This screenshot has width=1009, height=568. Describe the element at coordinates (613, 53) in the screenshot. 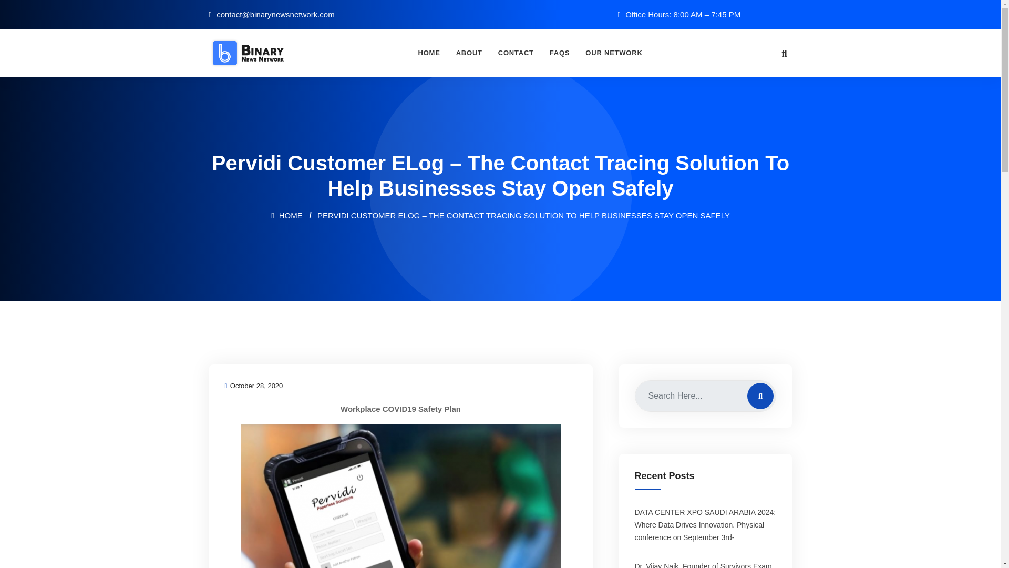

I see `OUR NETWORK` at that location.